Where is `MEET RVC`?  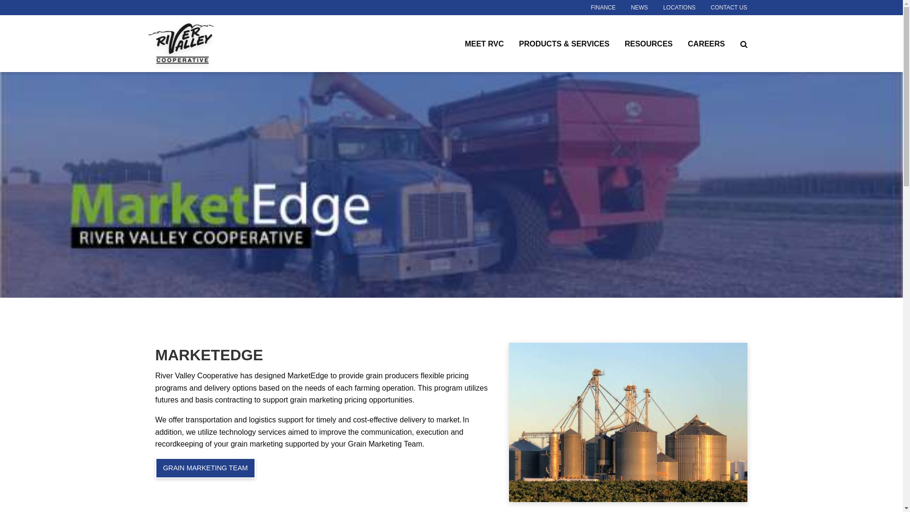
MEET RVC is located at coordinates (484, 43).